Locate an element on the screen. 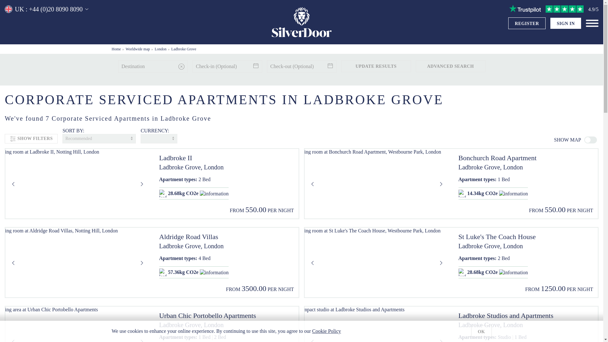 This screenshot has height=342, width=608. Ladbroke II is located at coordinates (226, 158).